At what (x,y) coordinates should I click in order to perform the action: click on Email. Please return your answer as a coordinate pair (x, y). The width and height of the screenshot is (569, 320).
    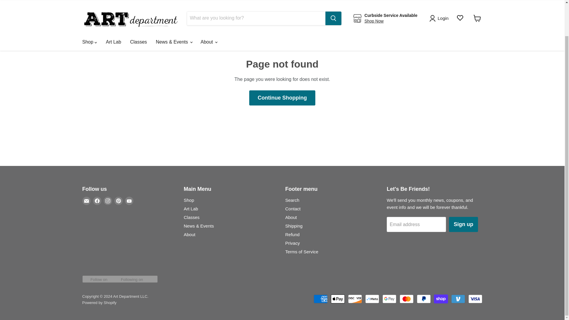
    Looking at the image, I should click on (87, 201).